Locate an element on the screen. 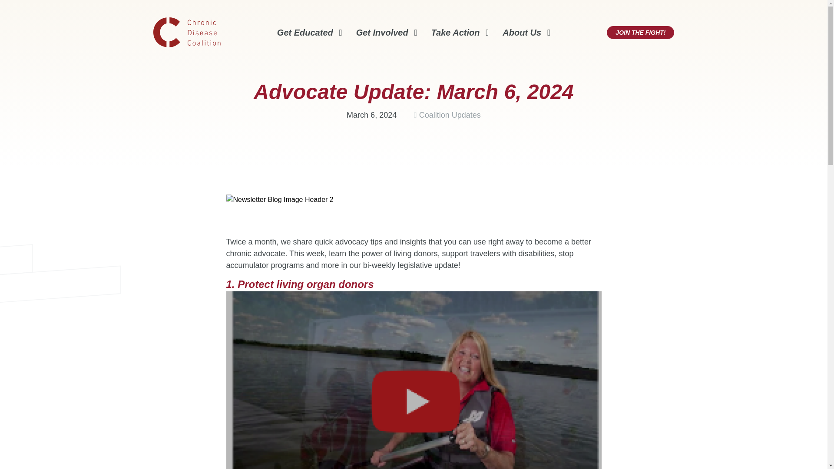 This screenshot has height=469, width=834. Coalition Updates is located at coordinates (450, 115).